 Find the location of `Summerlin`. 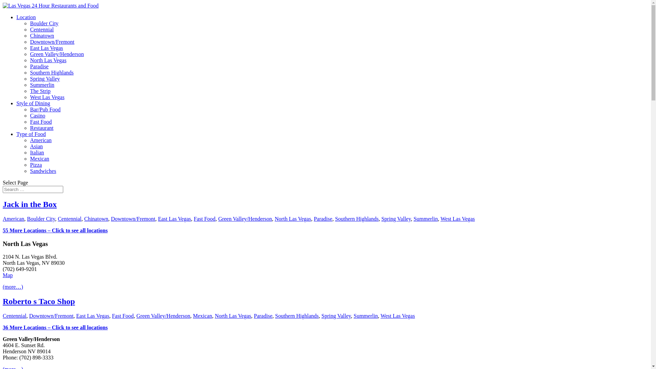

Summerlin is located at coordinates (42, 85).